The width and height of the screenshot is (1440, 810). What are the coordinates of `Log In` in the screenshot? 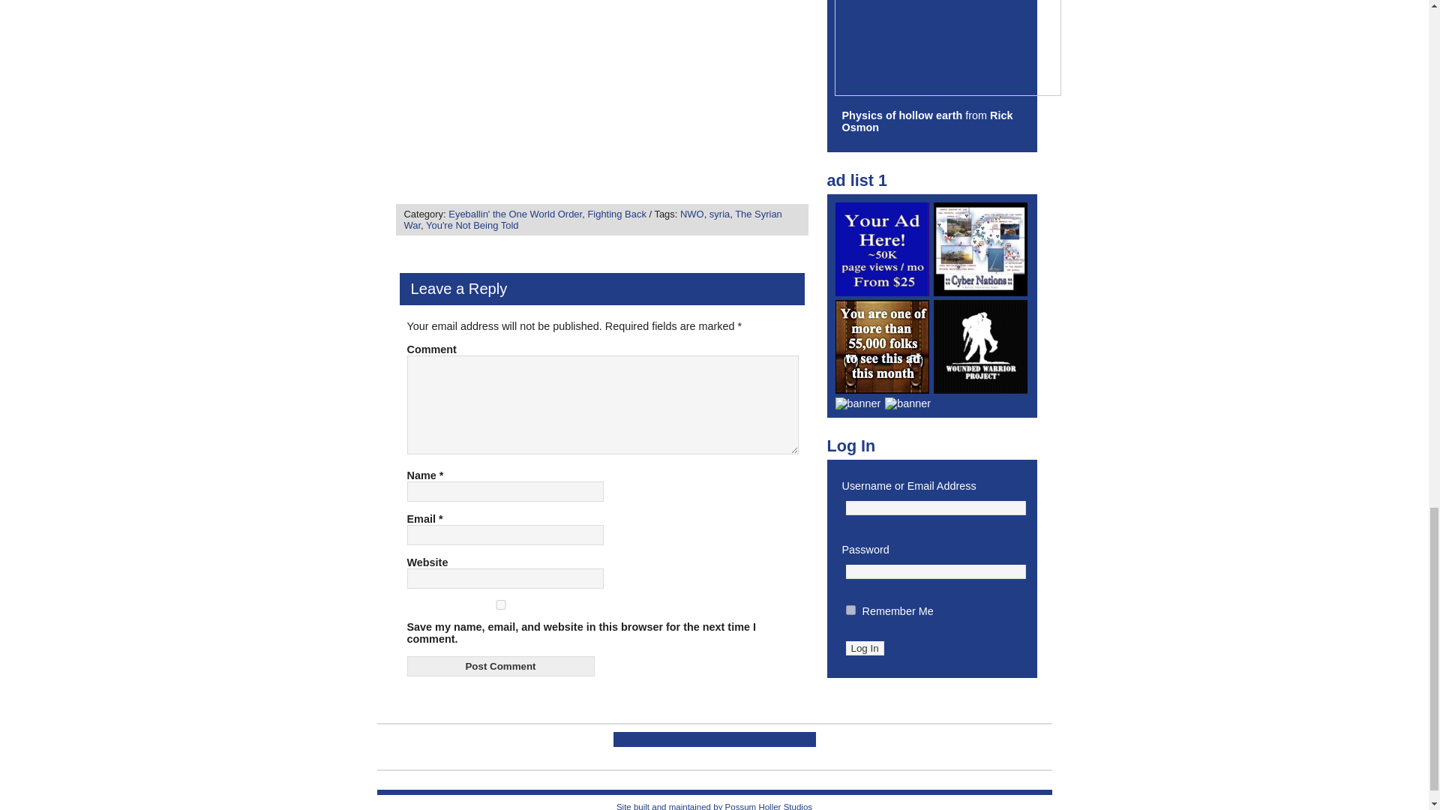 It's located at (865, 648).